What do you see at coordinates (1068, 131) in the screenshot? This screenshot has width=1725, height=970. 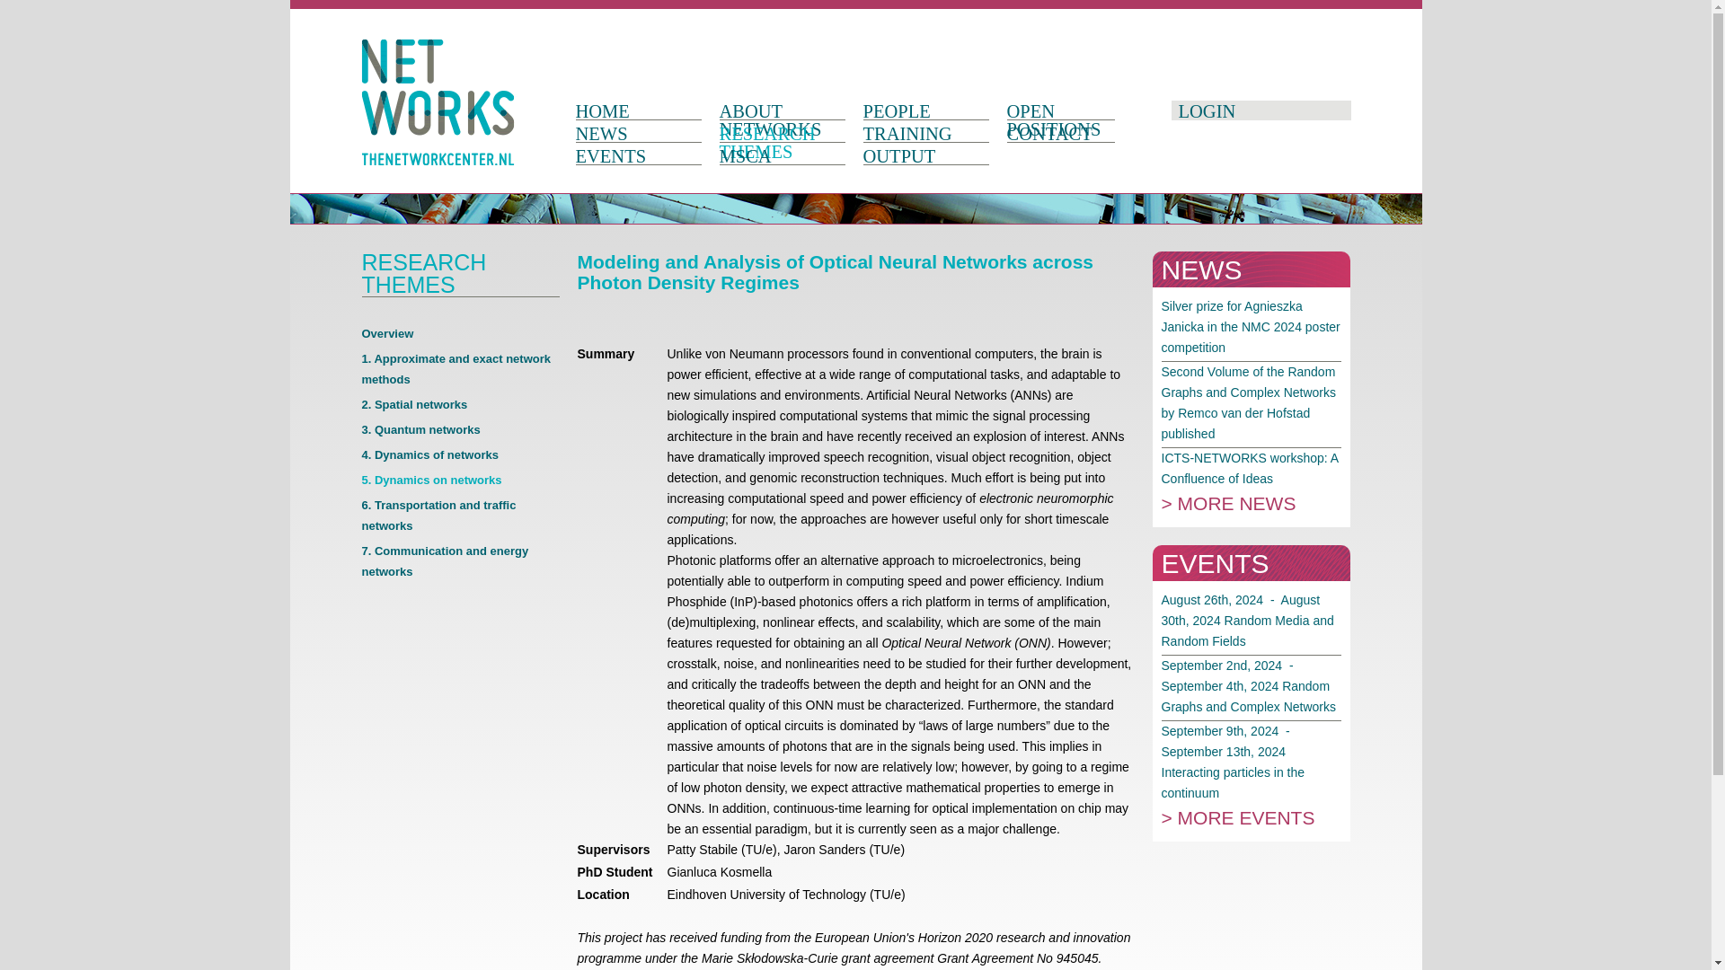 I see `Contact` at bounding box center [1068, 131].